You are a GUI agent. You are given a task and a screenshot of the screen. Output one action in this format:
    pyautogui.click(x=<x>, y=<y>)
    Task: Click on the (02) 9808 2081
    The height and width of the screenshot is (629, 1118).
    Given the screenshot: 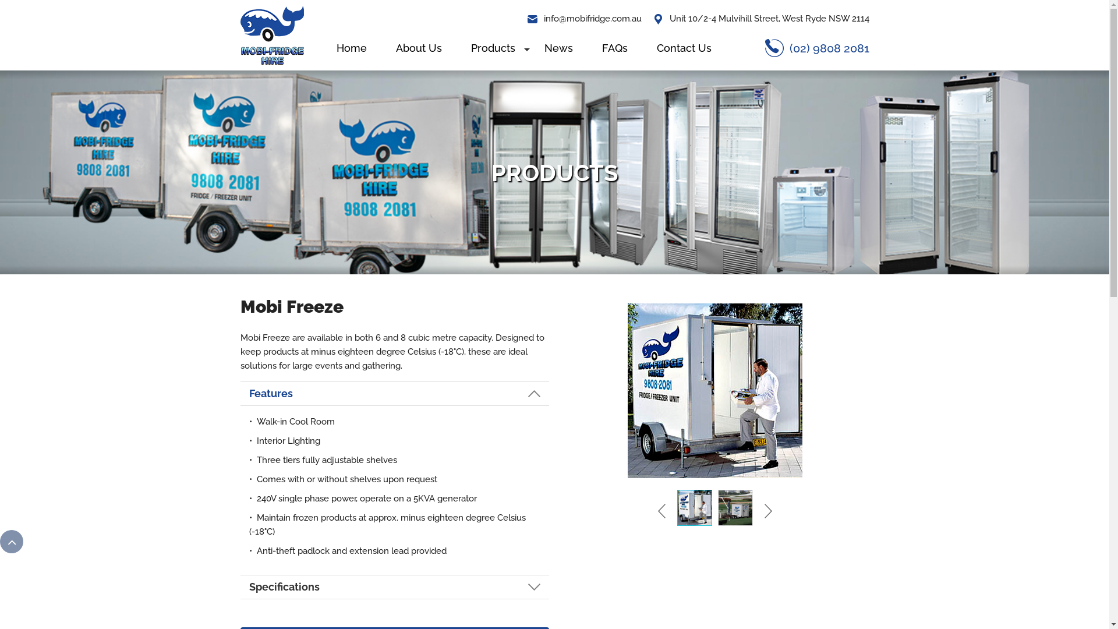 What is the action you would take?
    pyautogui.click(x=818, y=48)
    